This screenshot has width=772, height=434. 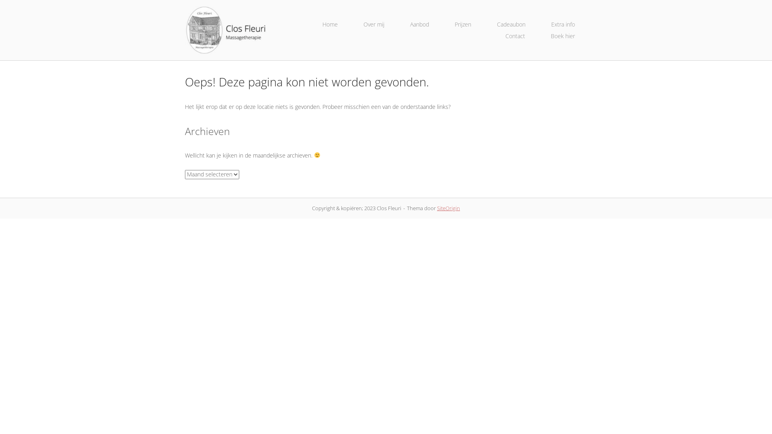 I want to click on SiteOrigin, so click(x=449, y=208).